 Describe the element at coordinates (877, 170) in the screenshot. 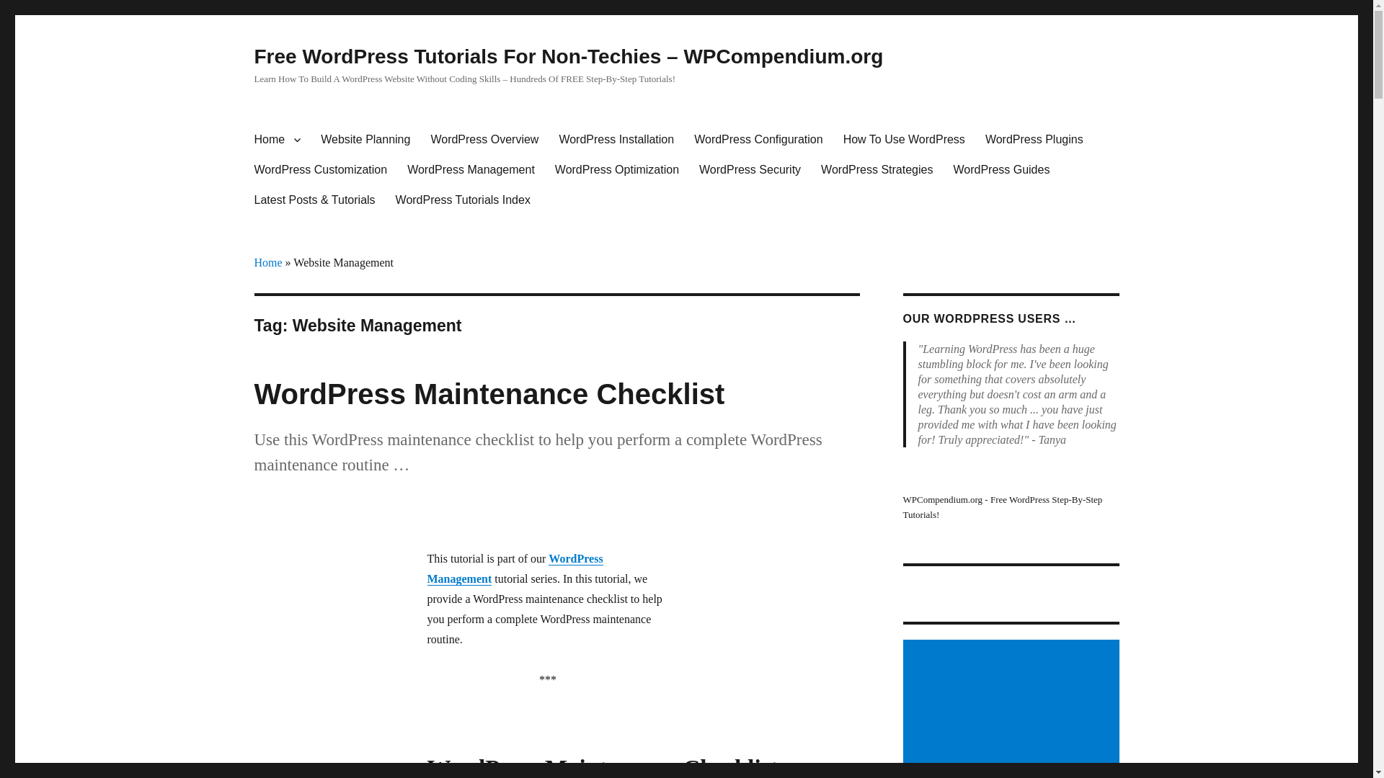

I see `WordPress Strategies` at that location.